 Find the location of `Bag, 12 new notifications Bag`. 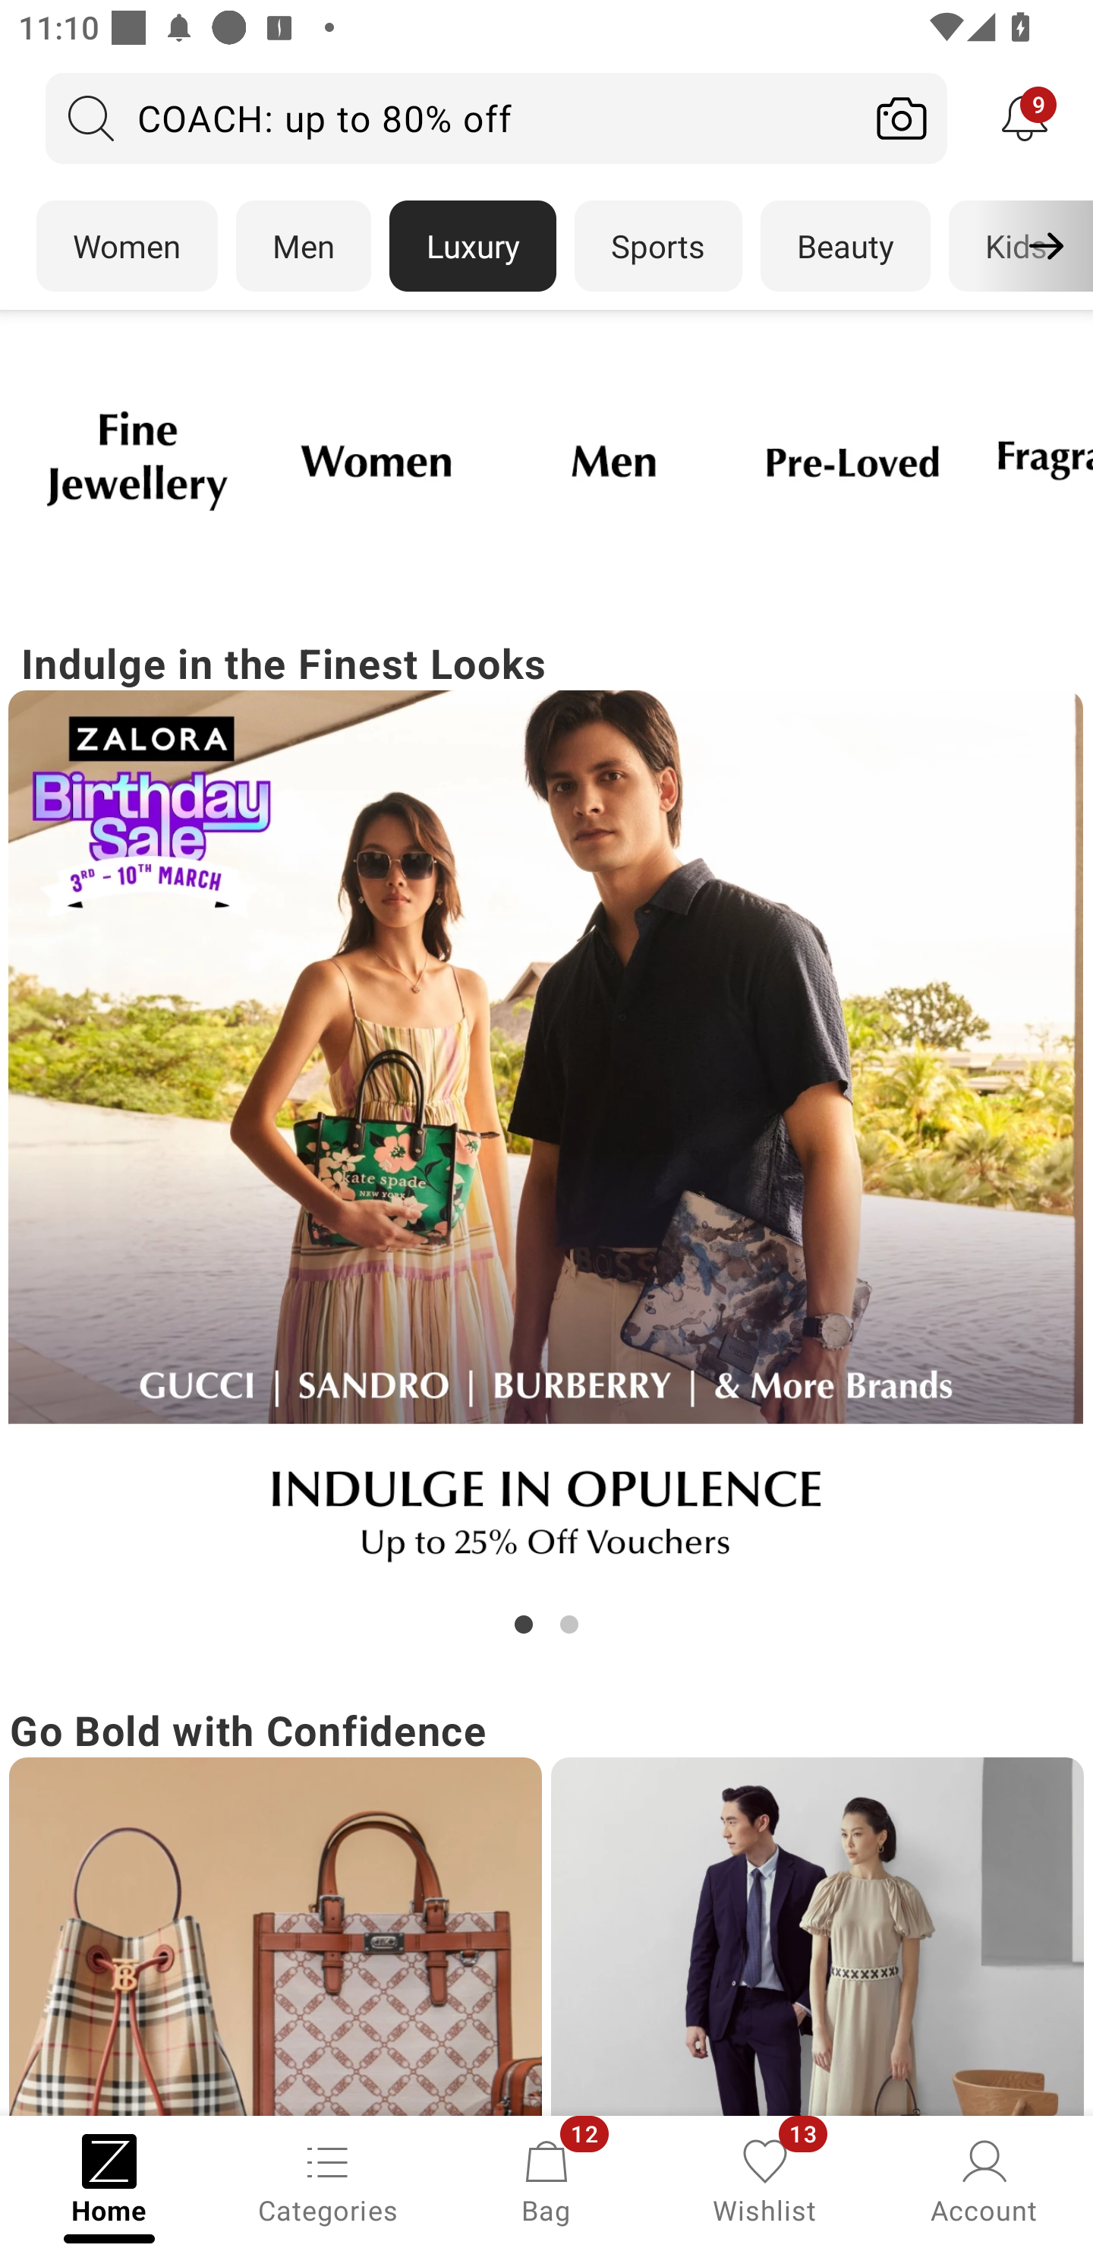

Bag, 12 new notifications Bag is located at coordinates (546, 2180).